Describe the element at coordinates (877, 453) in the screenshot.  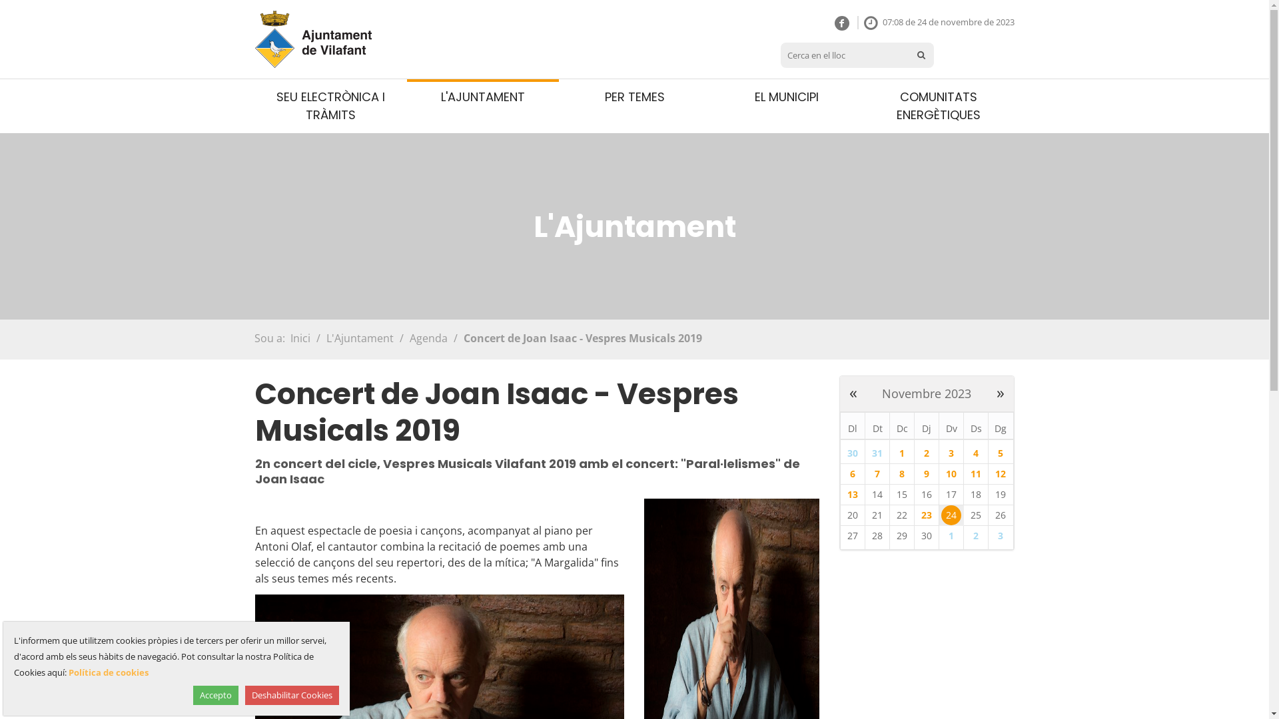
I see `31` at that location.